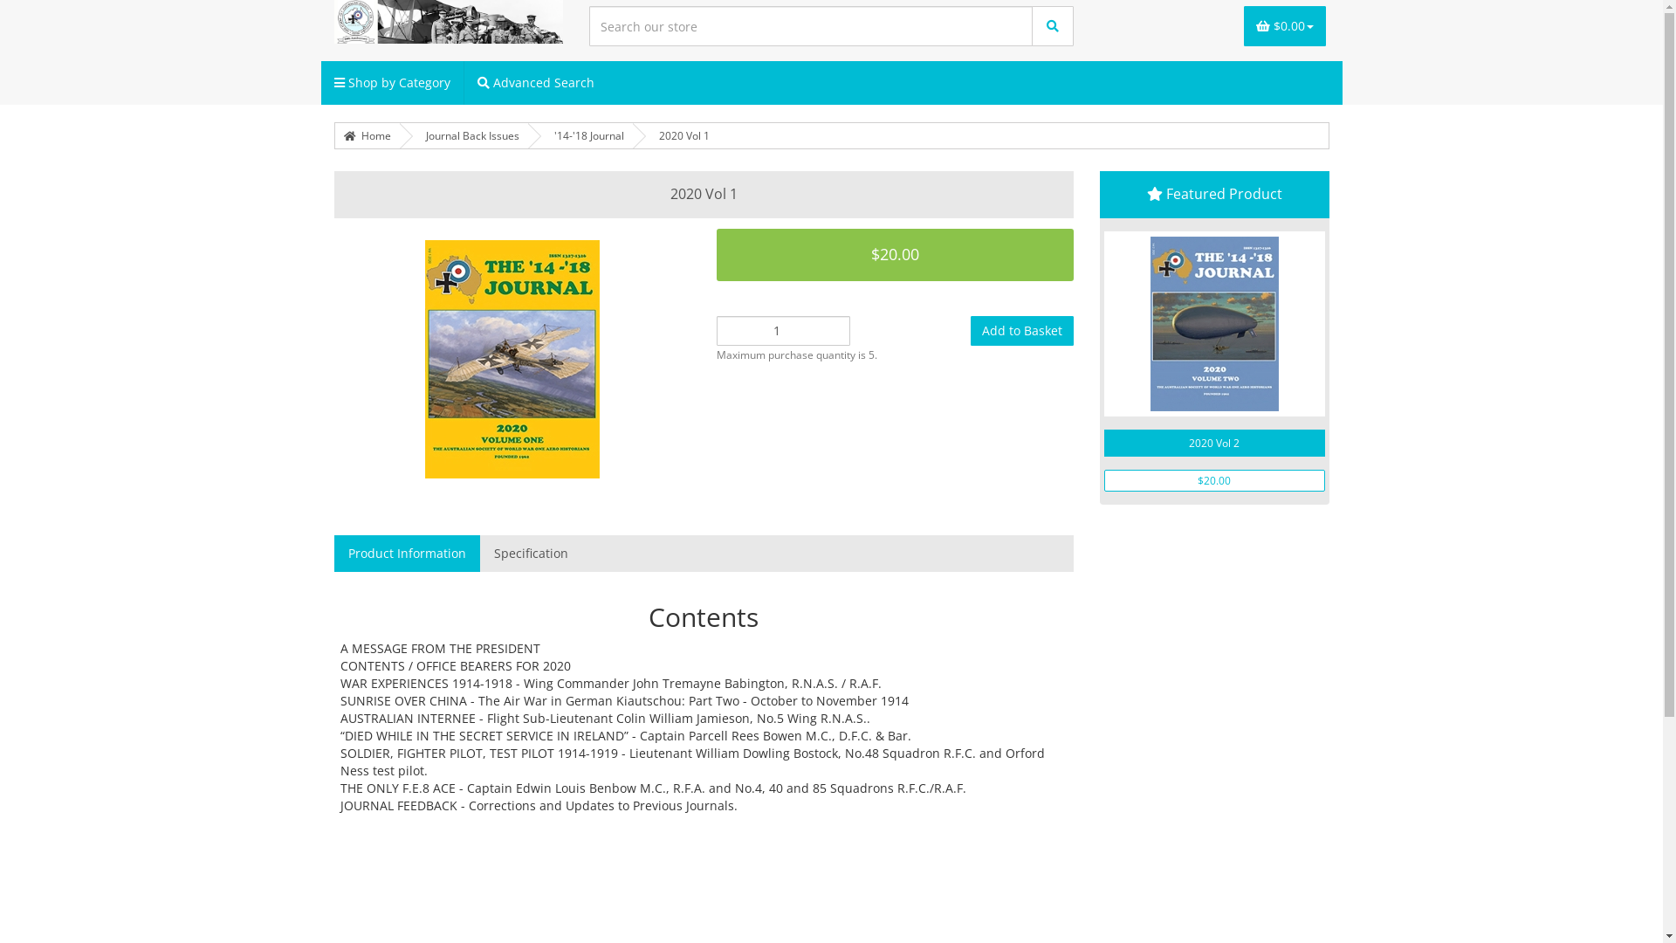  I want to click on '14-'18 Journal, so click(588, 136).